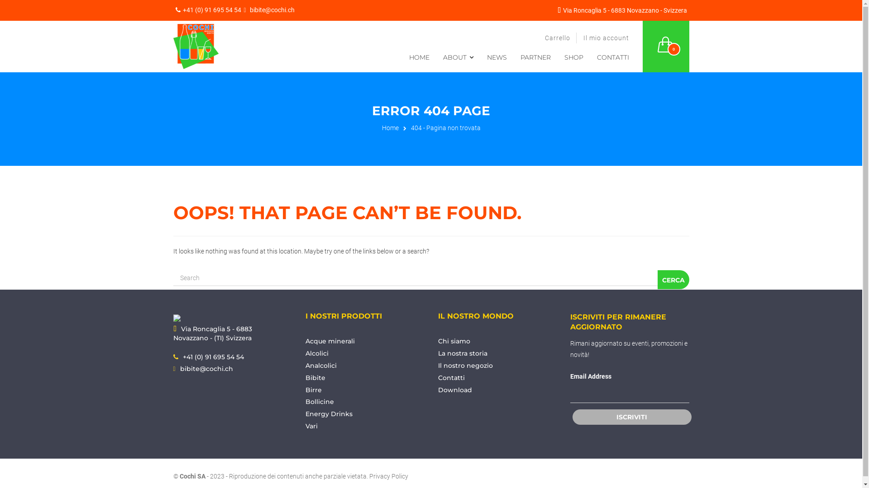 Image resolution: width=869 pixels, height=488 pixels. I want to click on PARTNER, so click(536, 57).